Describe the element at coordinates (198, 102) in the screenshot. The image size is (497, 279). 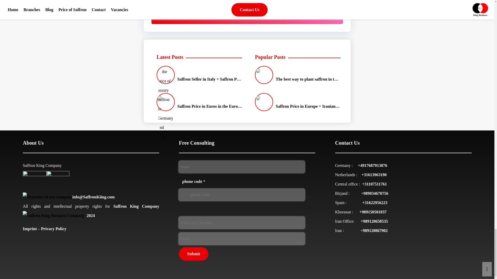
I see `Saffron Price in Euros in the European Market` at that location.